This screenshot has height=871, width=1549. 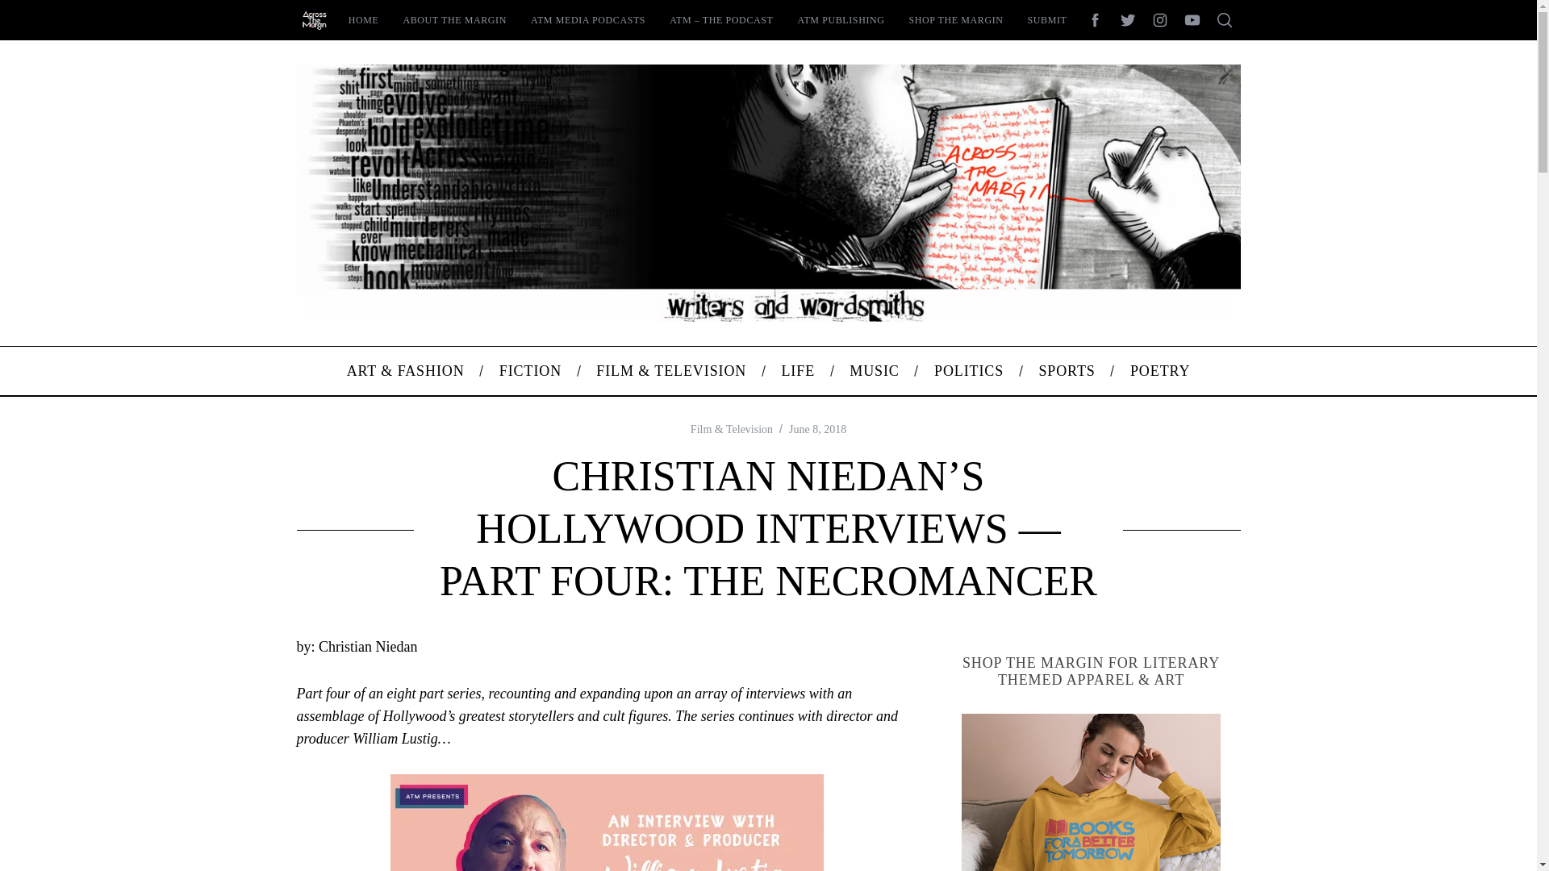 I want to click on POETRY, so click(x=1160, y=371).